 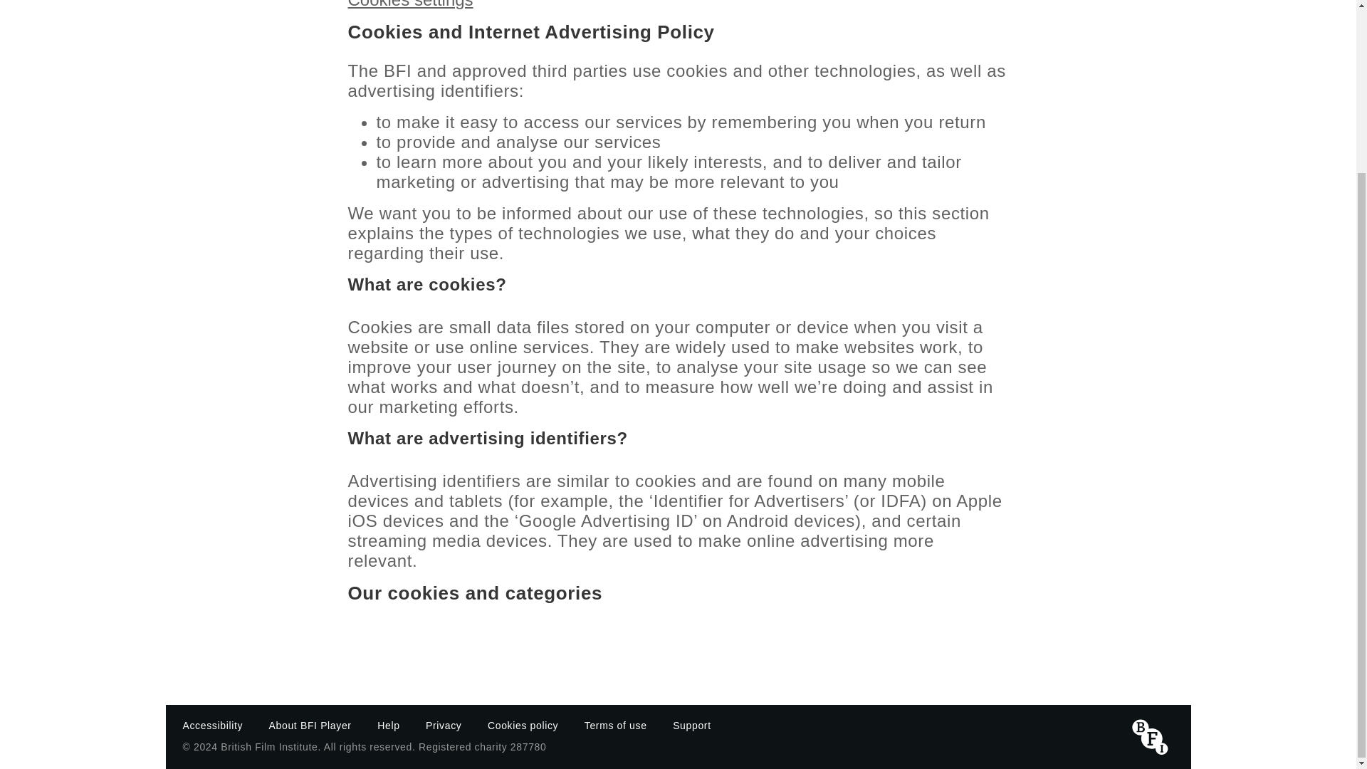 I want to click on Cookie settings, so click(x=410, y=3).